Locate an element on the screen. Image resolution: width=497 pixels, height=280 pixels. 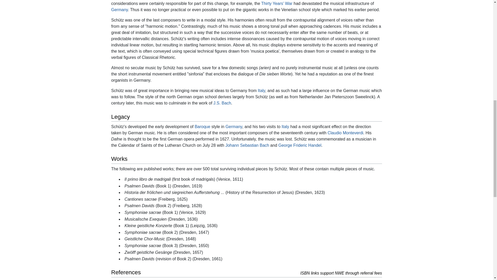
Thirty Years' War is located at coordinates (277, 3).